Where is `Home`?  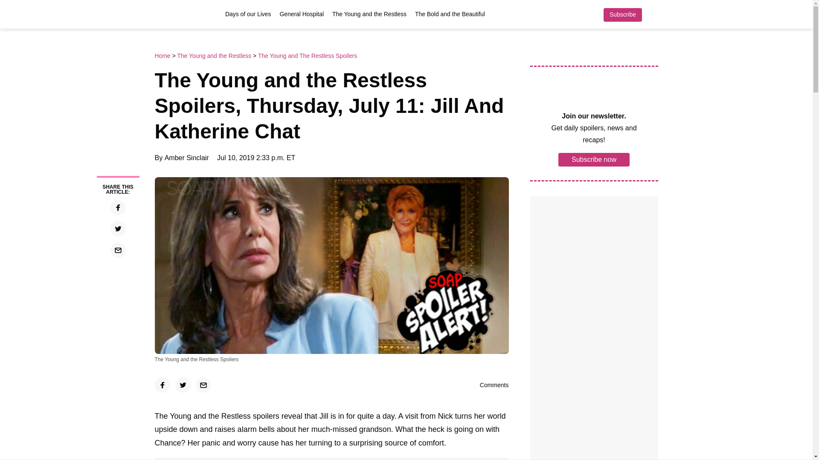
Home is located at coordinates (163, 56).